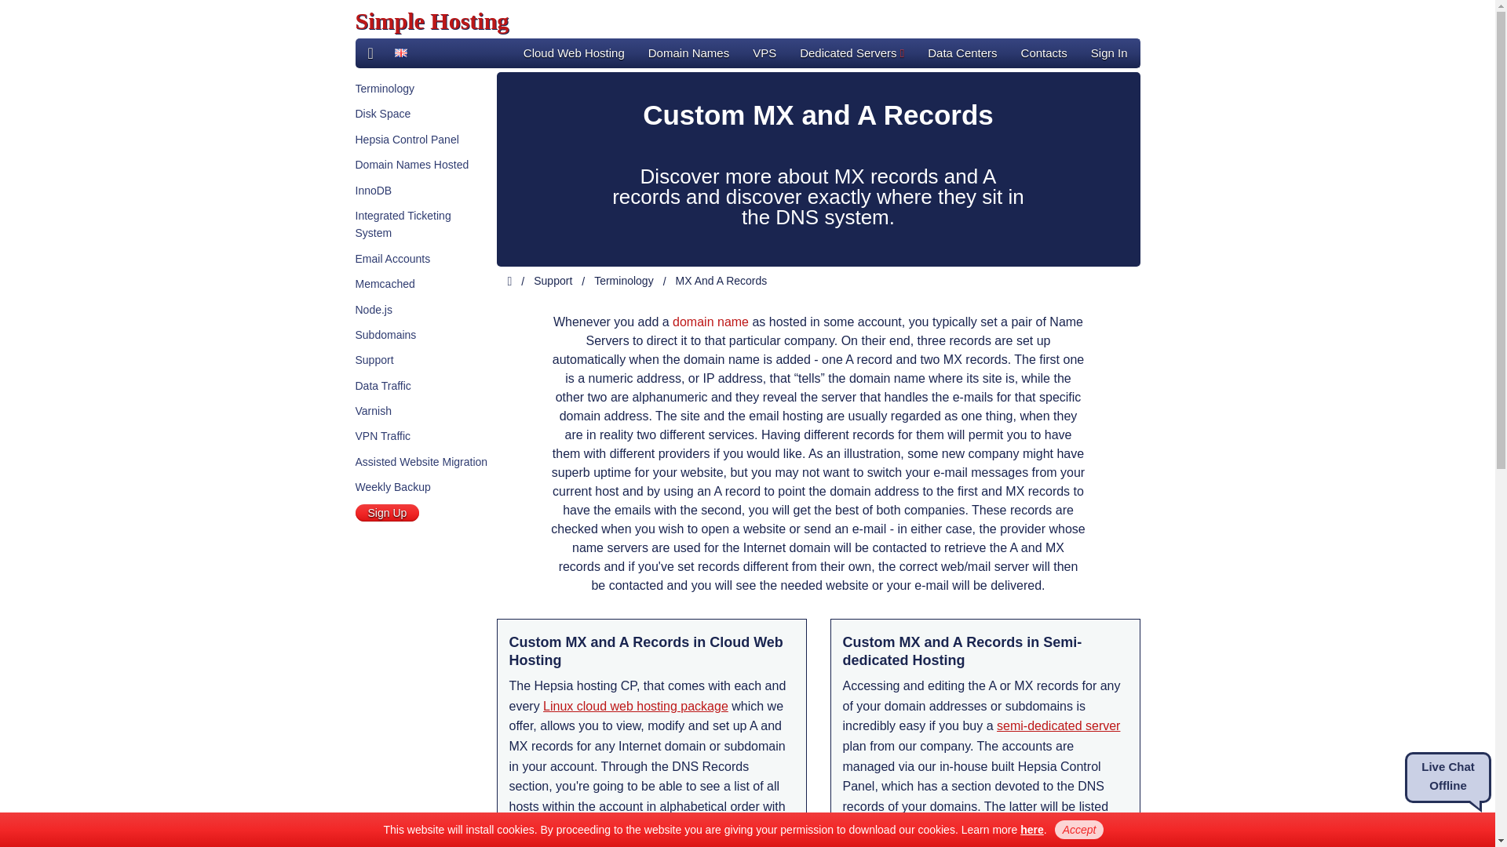 This screenshot has height=847, width=1507. Describe the element at coordinates (574, 53) in the screenshot. I see `Cloud Web Hosting` at that location.